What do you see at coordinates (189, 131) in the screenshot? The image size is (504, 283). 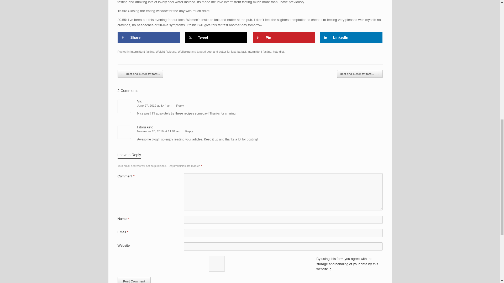 I see `Reply` at bounding box center [189, 131].